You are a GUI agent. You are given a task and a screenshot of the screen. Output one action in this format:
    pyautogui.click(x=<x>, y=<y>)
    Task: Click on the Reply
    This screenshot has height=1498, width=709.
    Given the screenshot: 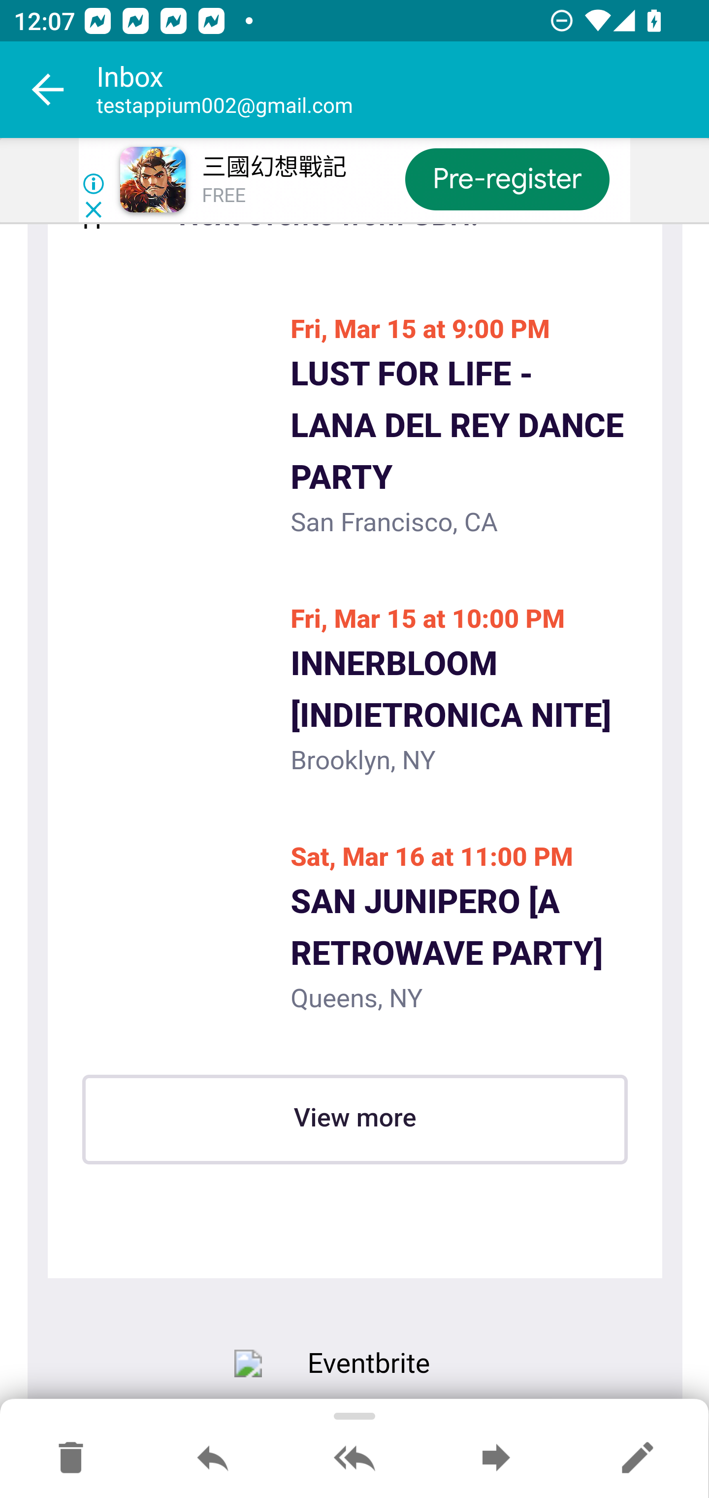 What is the action you would take?
    pyautogui.click(x=213, y=1459)
    